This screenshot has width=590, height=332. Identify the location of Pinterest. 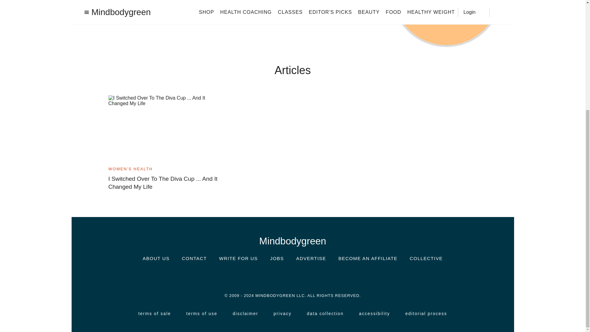
(311, 277).